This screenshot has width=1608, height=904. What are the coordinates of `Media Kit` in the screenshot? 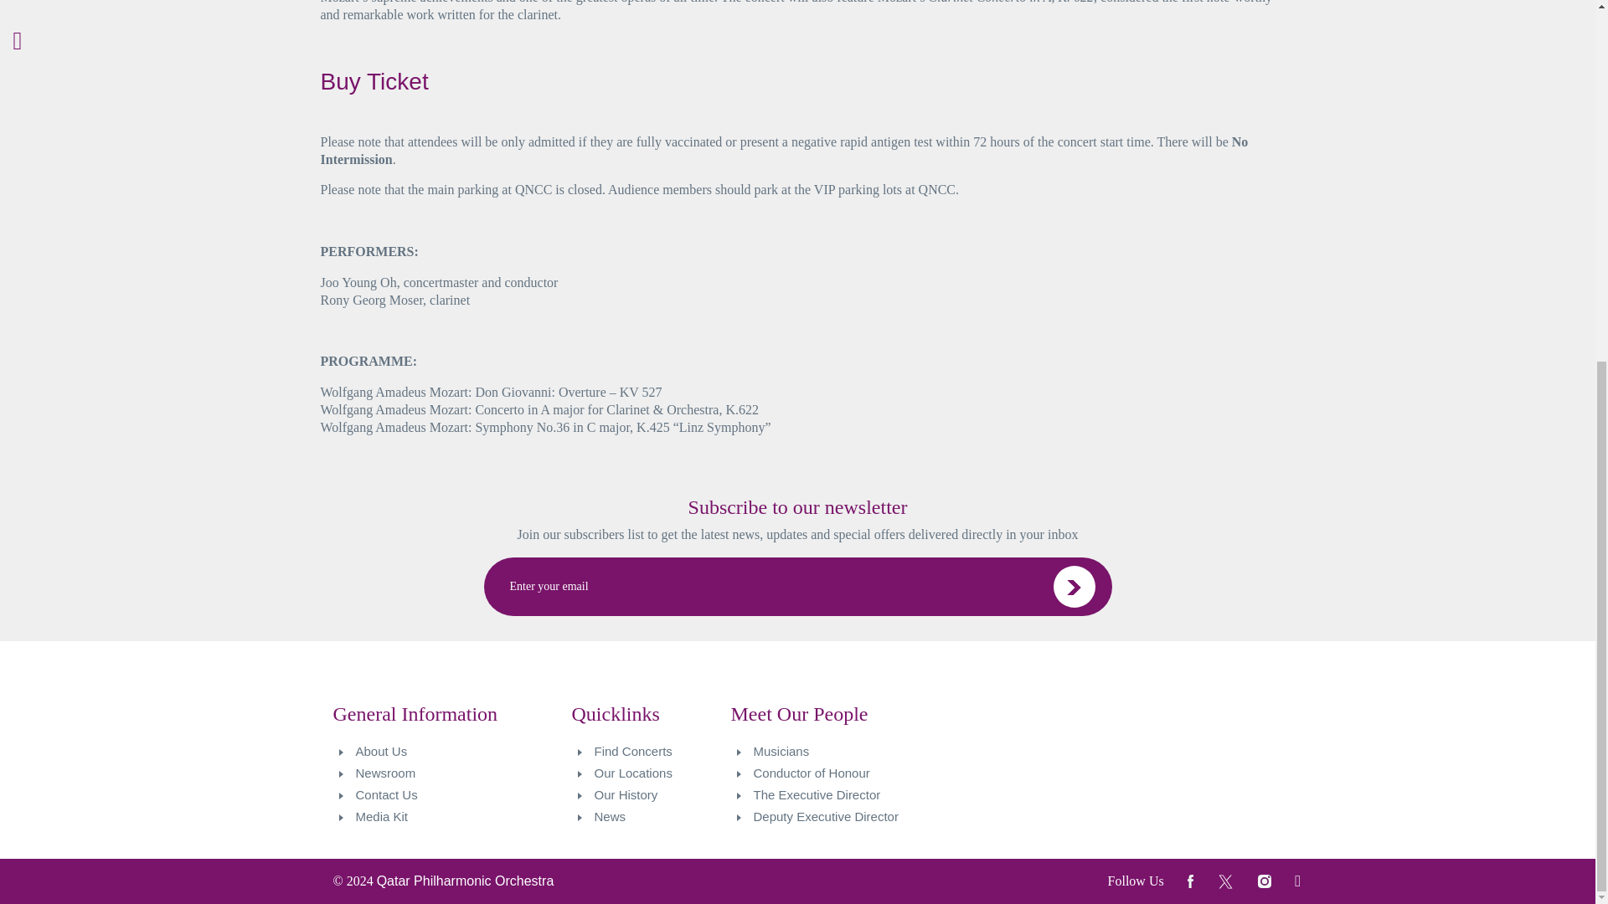 It's located at (451, 817).